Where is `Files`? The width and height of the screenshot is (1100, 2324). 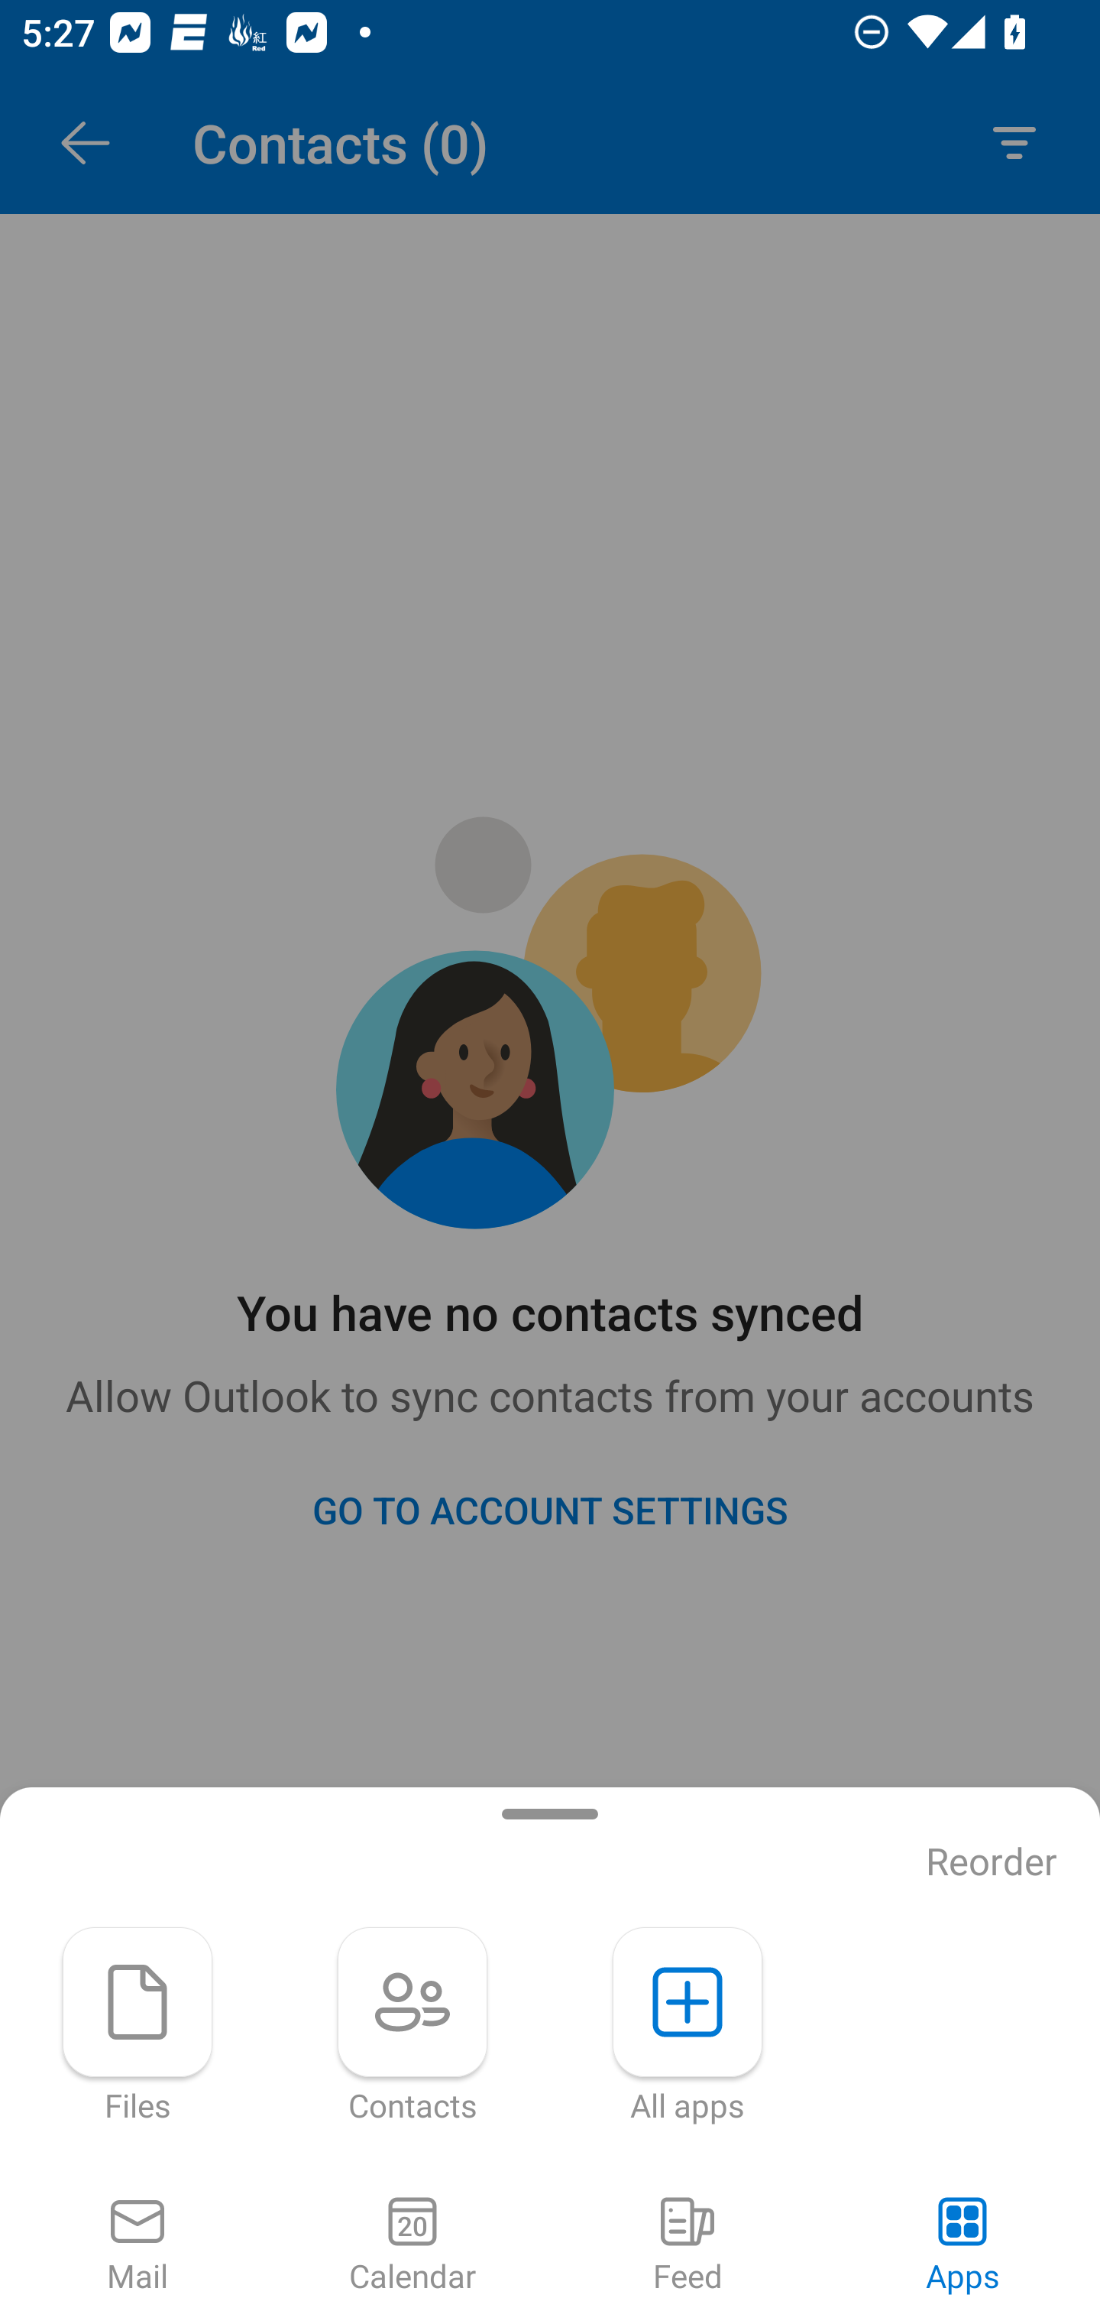
Files is located at coordinates (137, 2026).